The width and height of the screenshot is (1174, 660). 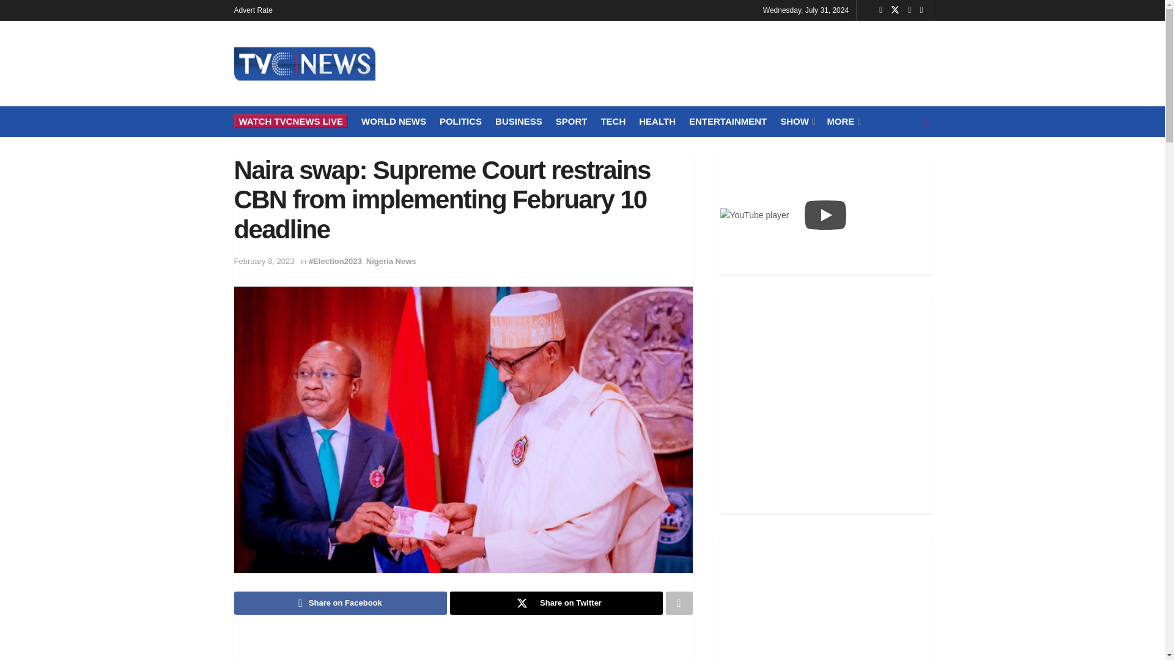 What do you see at coordinates (728, 121) in the screenshot?
I see `ENTERTAINMENT` at bounding box center [728, 121].